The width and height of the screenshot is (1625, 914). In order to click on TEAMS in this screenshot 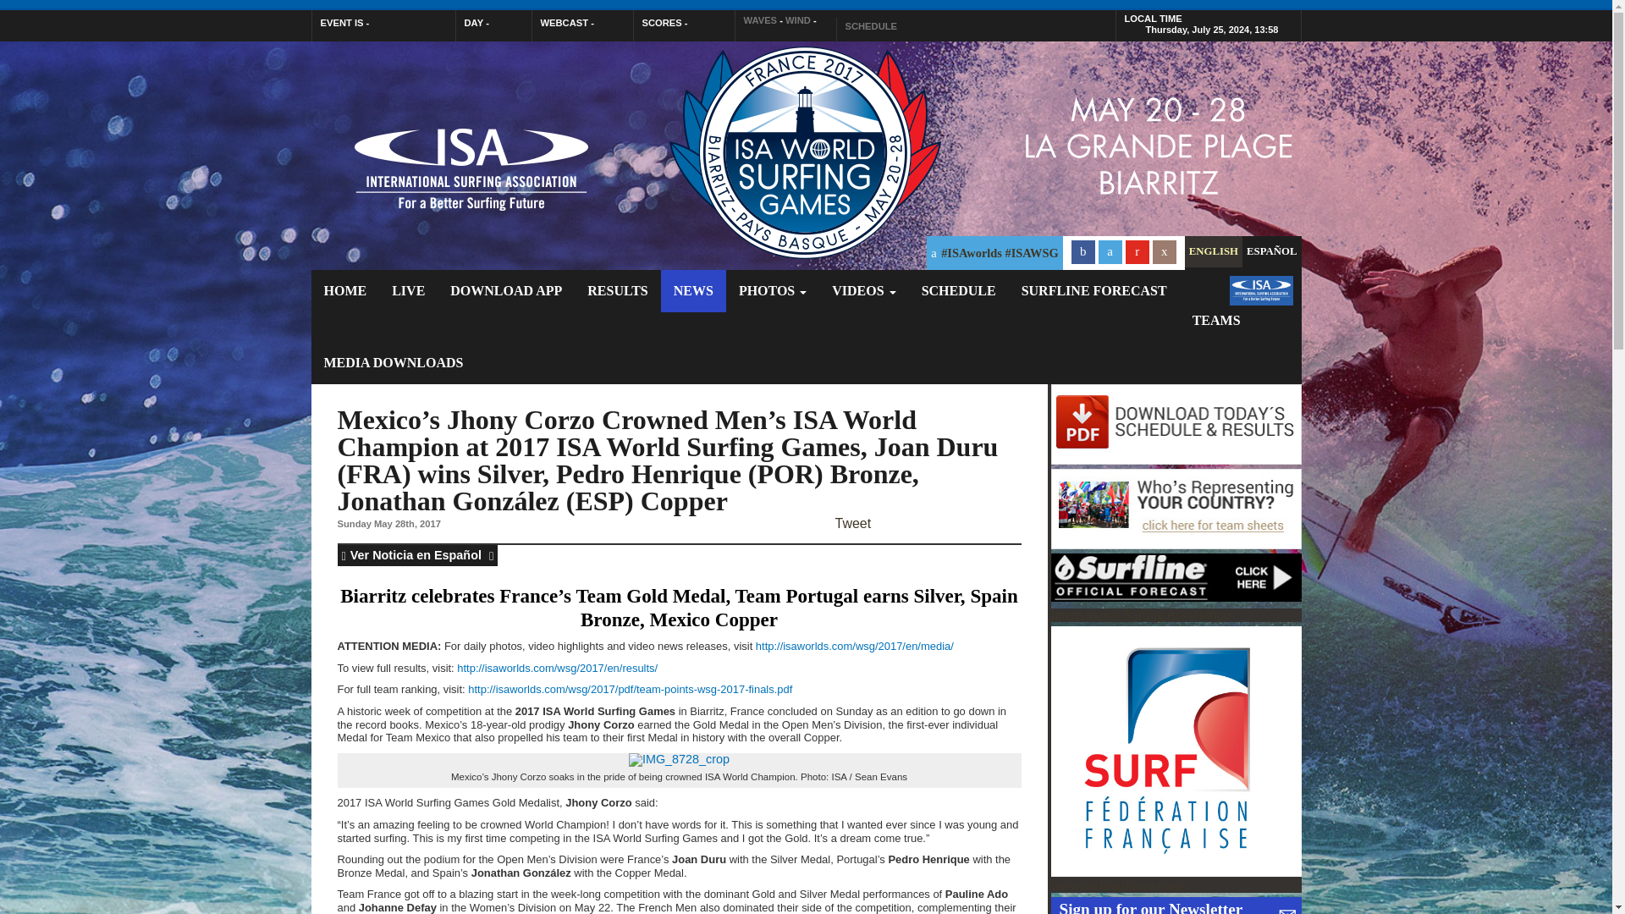, I will do `click(1215, 320)`.